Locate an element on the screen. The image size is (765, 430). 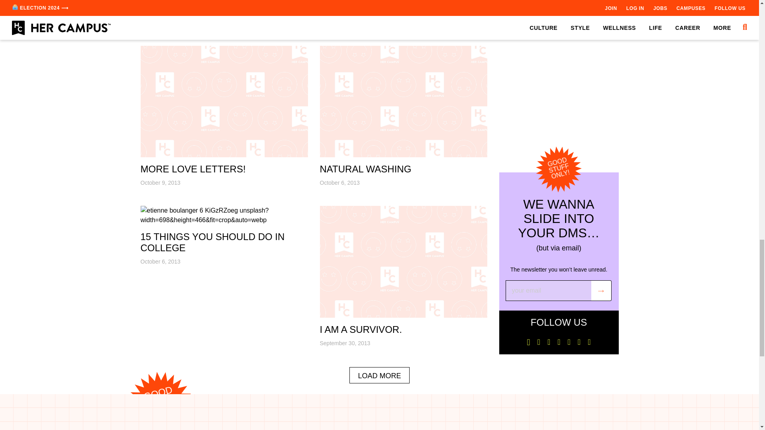
Natural Washing 8 is located at coordinates (403, 101).